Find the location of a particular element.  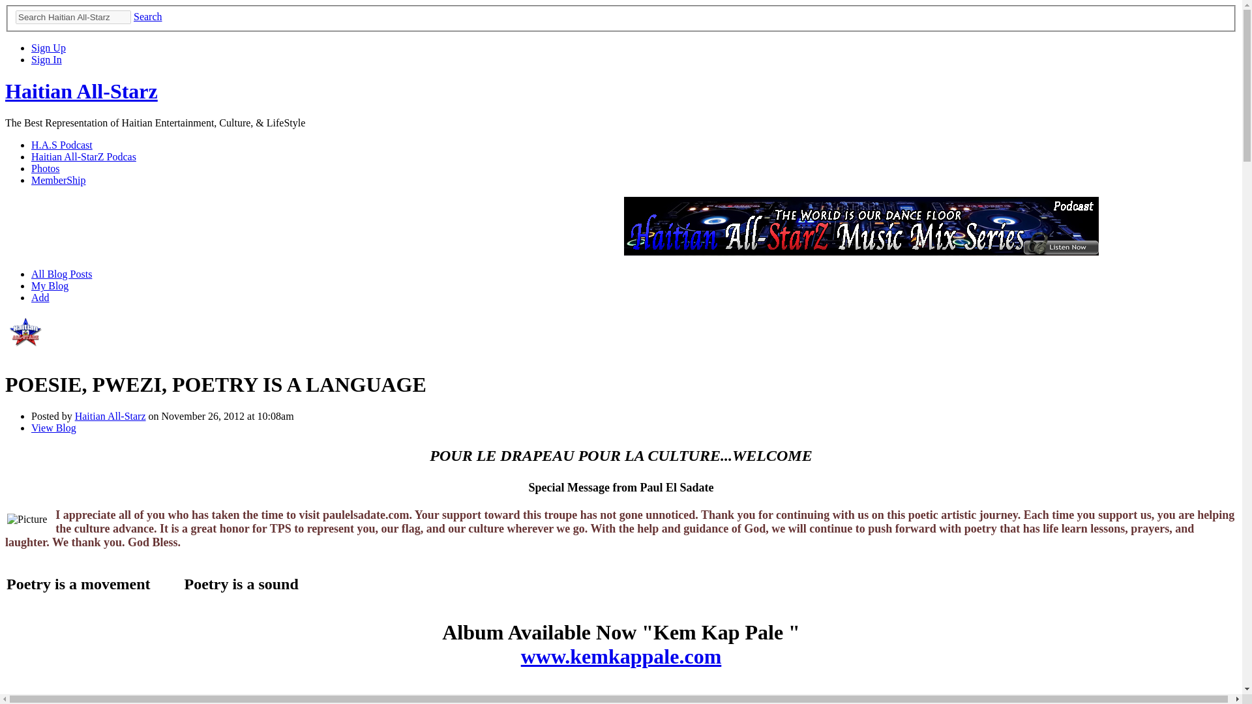

Photos is located at coordinates (46, 168).